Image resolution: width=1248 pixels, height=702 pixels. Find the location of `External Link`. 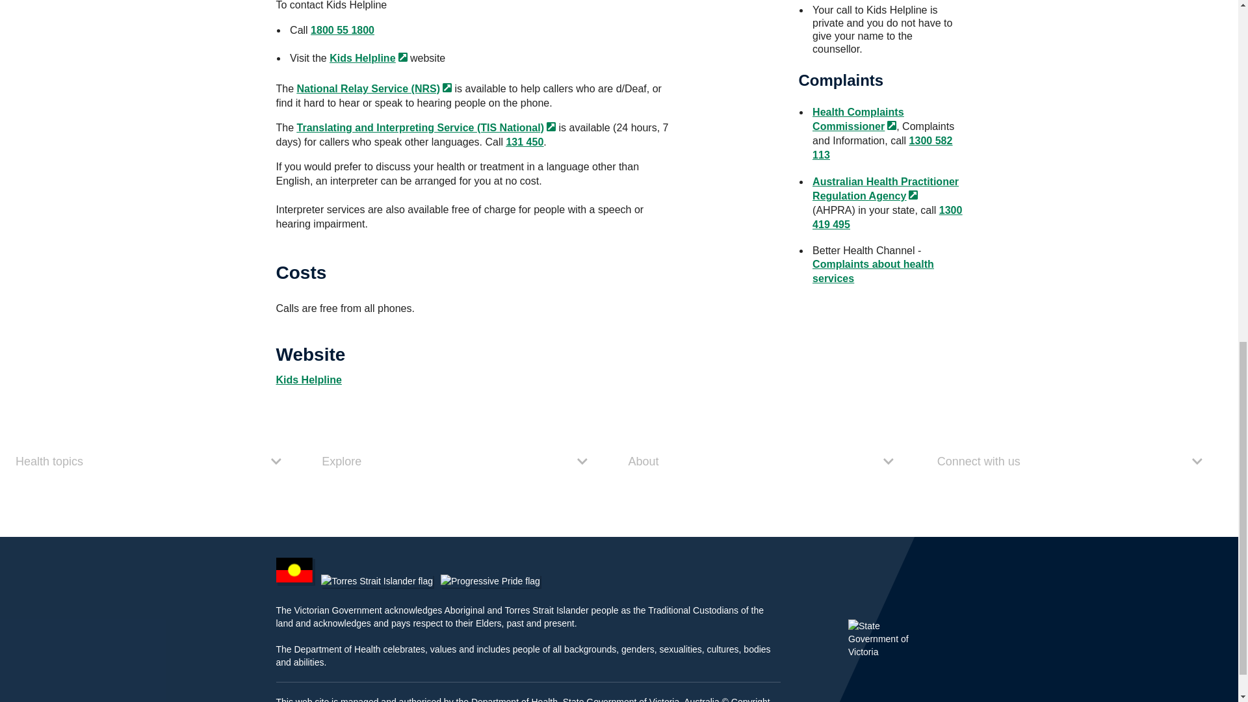

External Link is located at coordinates (913, 194).